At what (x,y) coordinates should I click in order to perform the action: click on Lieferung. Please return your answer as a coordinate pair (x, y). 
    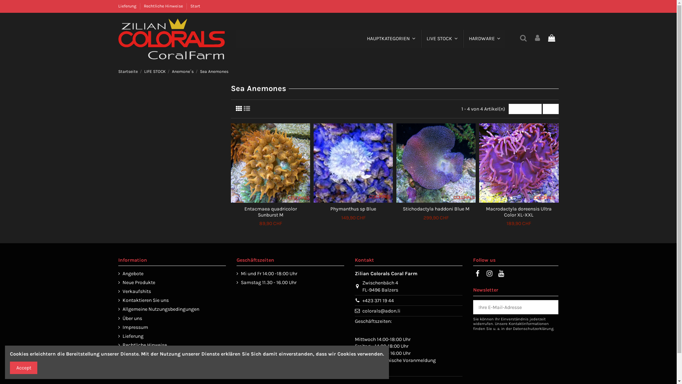
    Looking at the image, I should click on (131, 336).